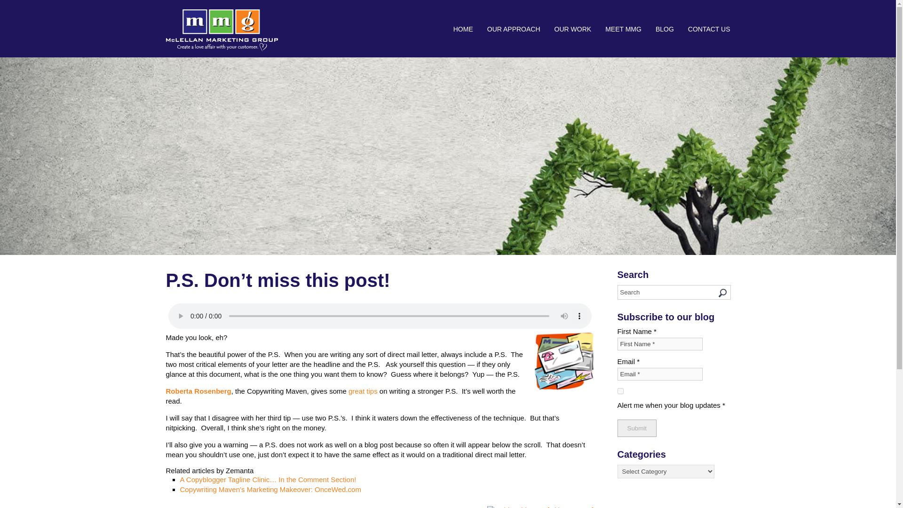 Image resolution: width=903 pixels, height=508 pixels. I want to click on Search, so click(673, 292).